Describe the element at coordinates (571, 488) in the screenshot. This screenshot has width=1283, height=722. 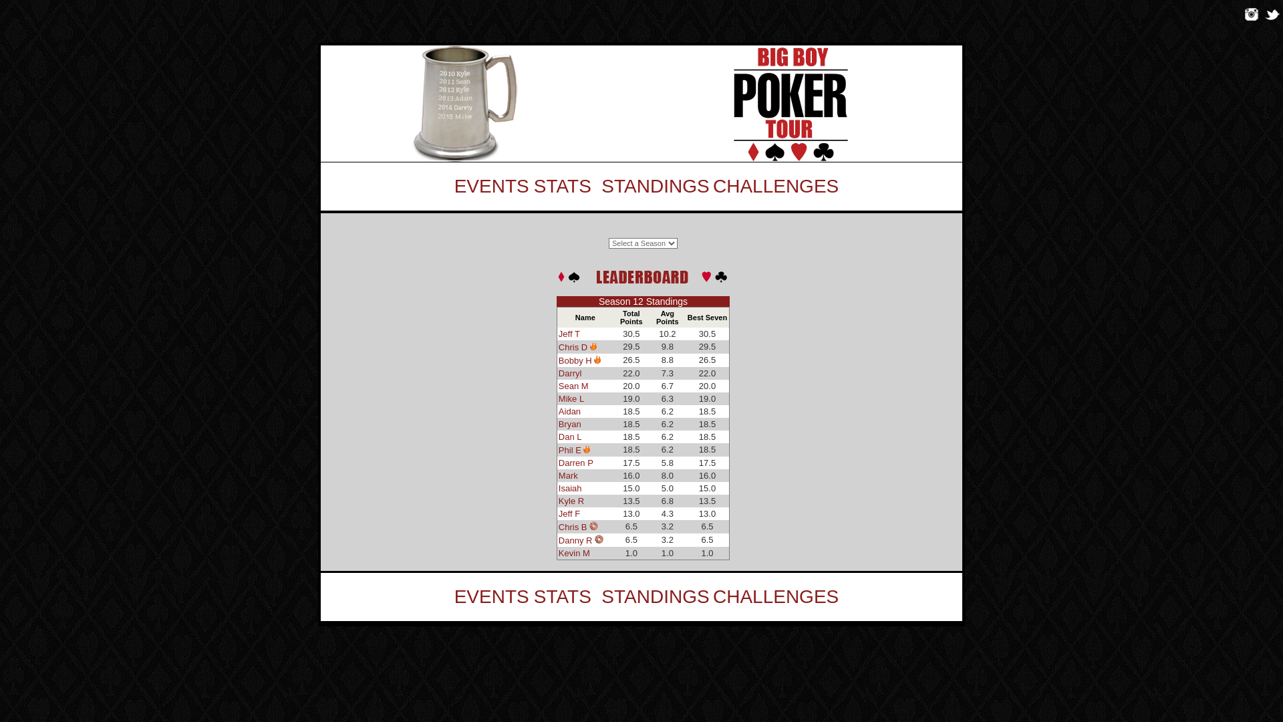
I see `Isaiah` at that location.